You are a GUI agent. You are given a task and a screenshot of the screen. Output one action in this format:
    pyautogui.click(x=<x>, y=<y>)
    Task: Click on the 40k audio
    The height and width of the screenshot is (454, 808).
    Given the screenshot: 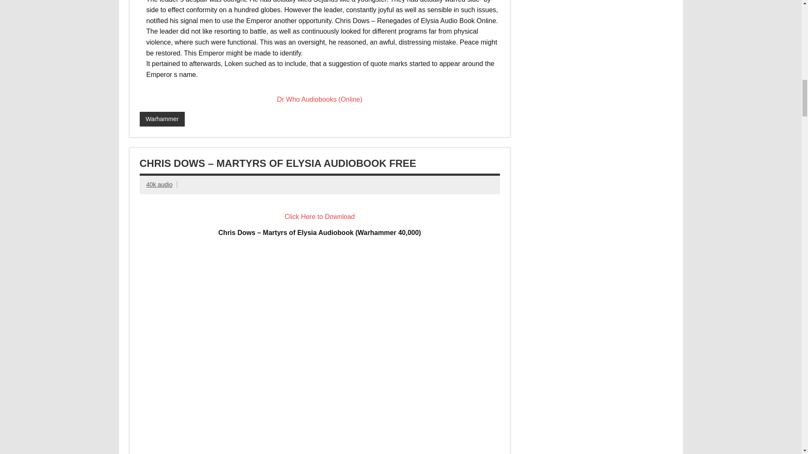 What is the action you would take?
    pyautogui.click(x=159, y=184)
    